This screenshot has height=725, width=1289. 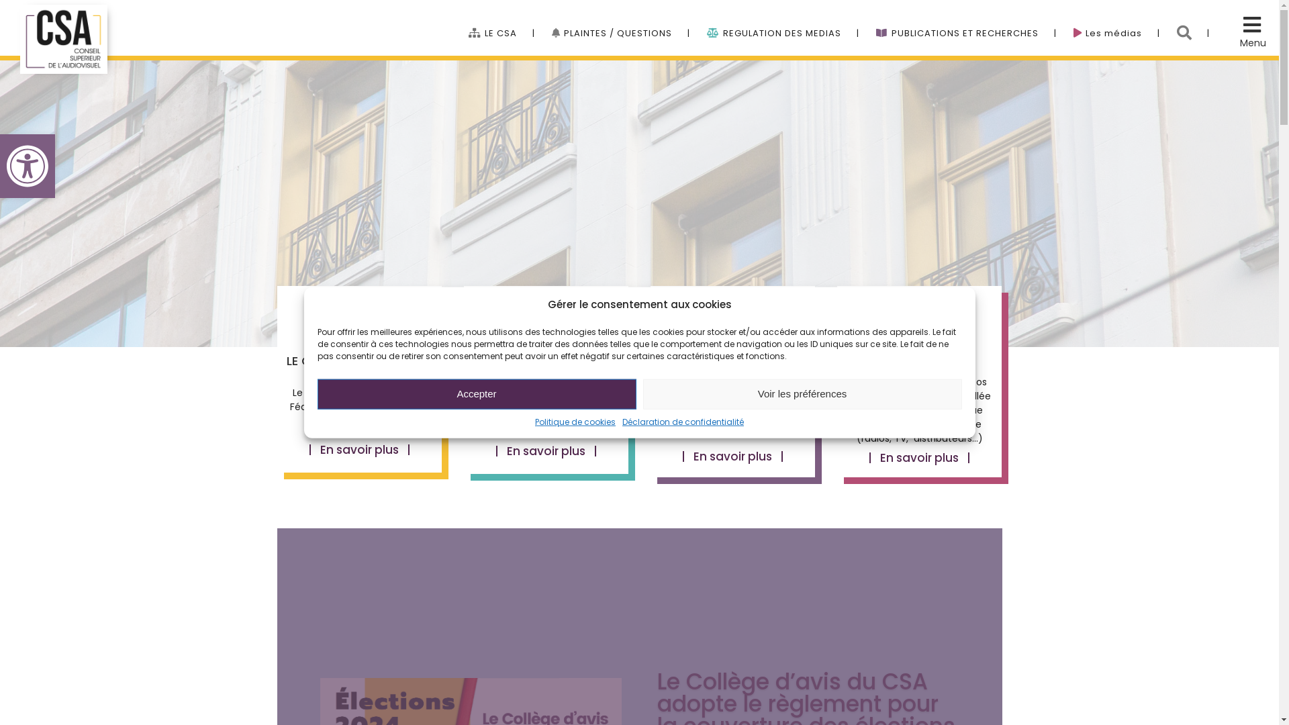 I want to click on Menu Cache, so click(x=1250, y=29).